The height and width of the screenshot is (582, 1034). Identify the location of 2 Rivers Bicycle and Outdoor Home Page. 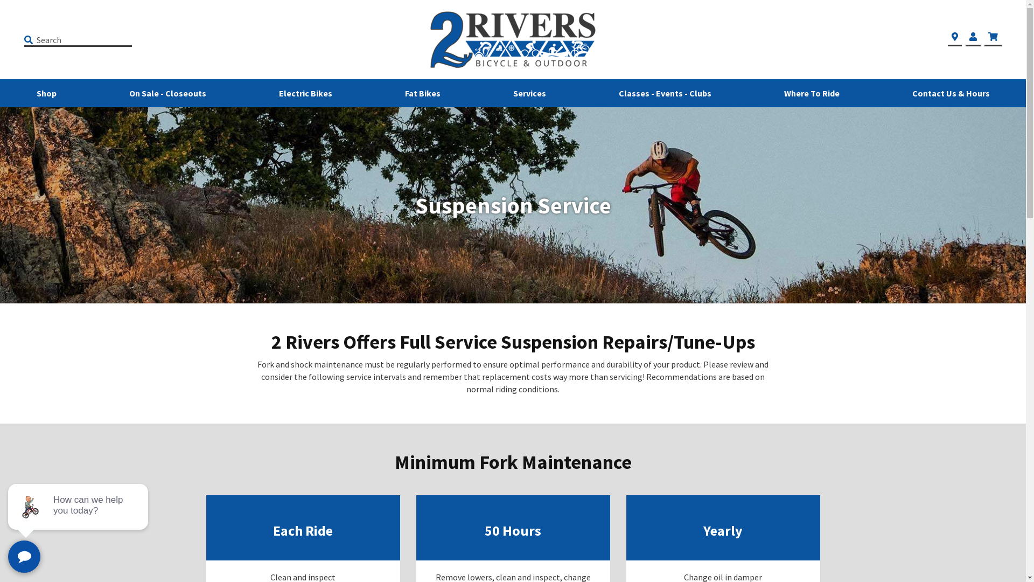
(513, 40).